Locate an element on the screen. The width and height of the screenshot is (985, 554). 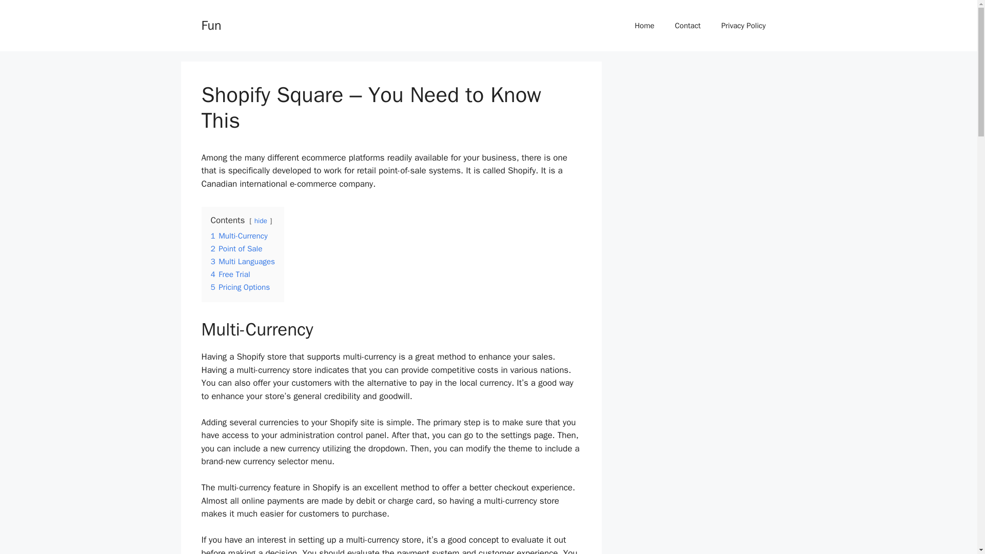
Fun is located at coordinates (210, 25).